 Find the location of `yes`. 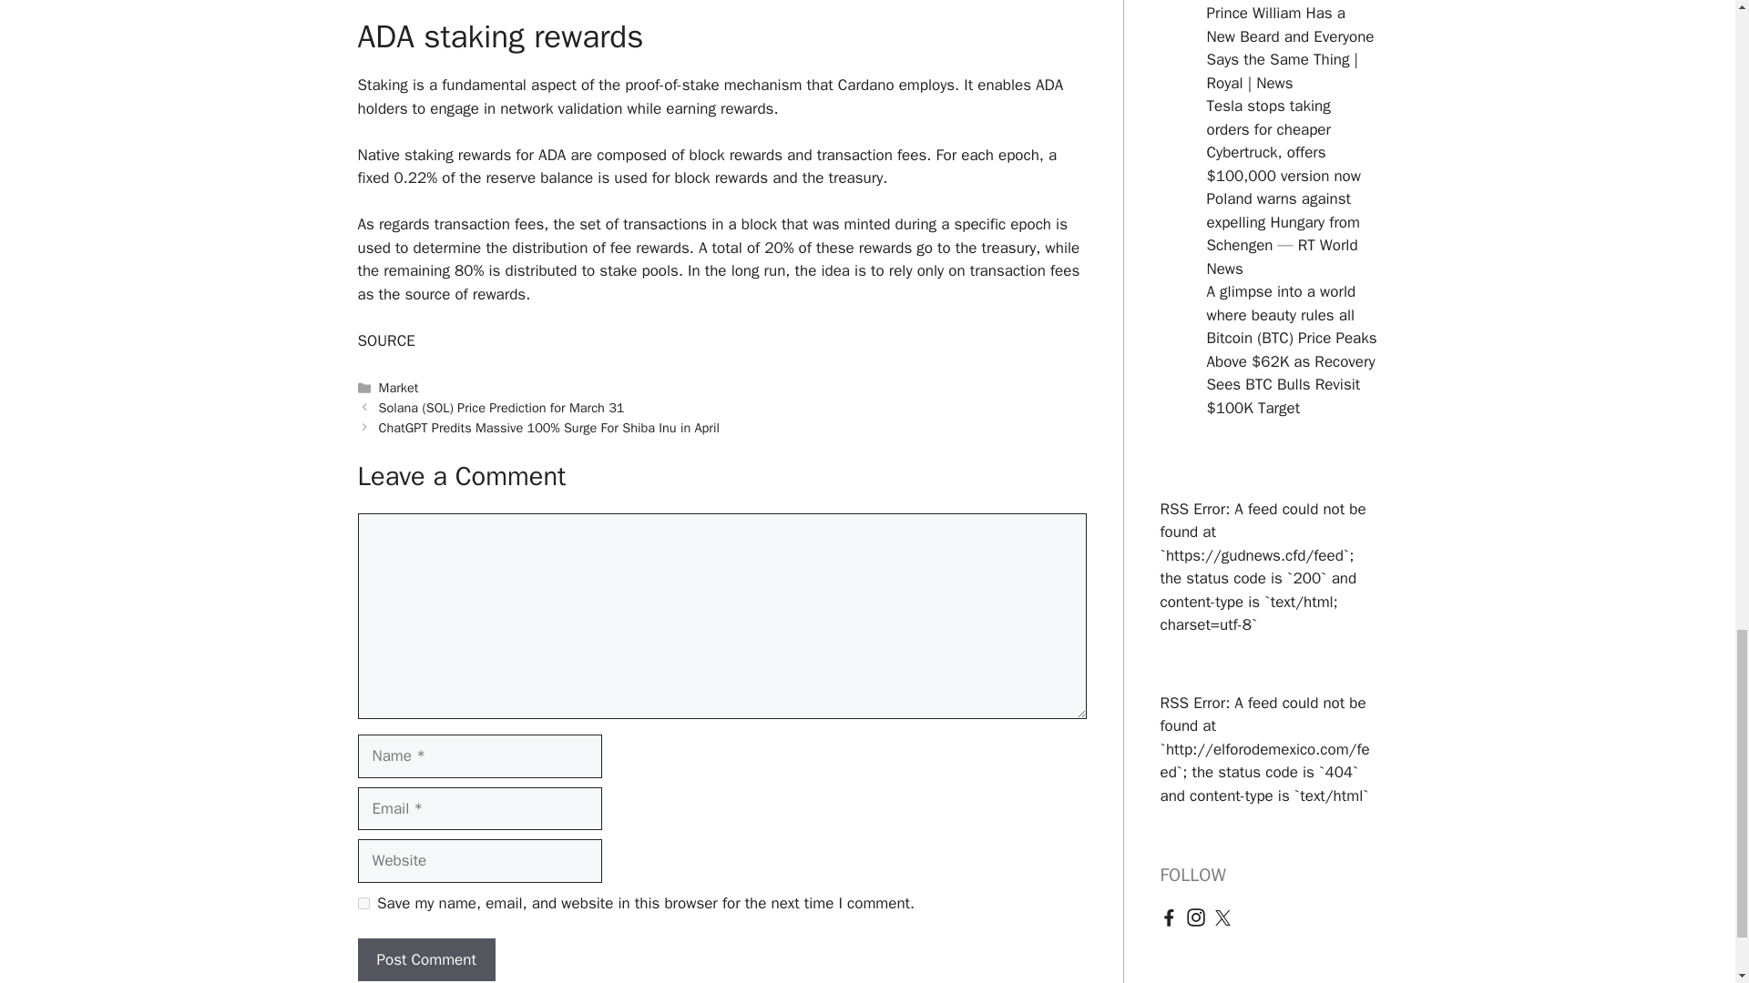

yes is located at coordinates (363, 903).